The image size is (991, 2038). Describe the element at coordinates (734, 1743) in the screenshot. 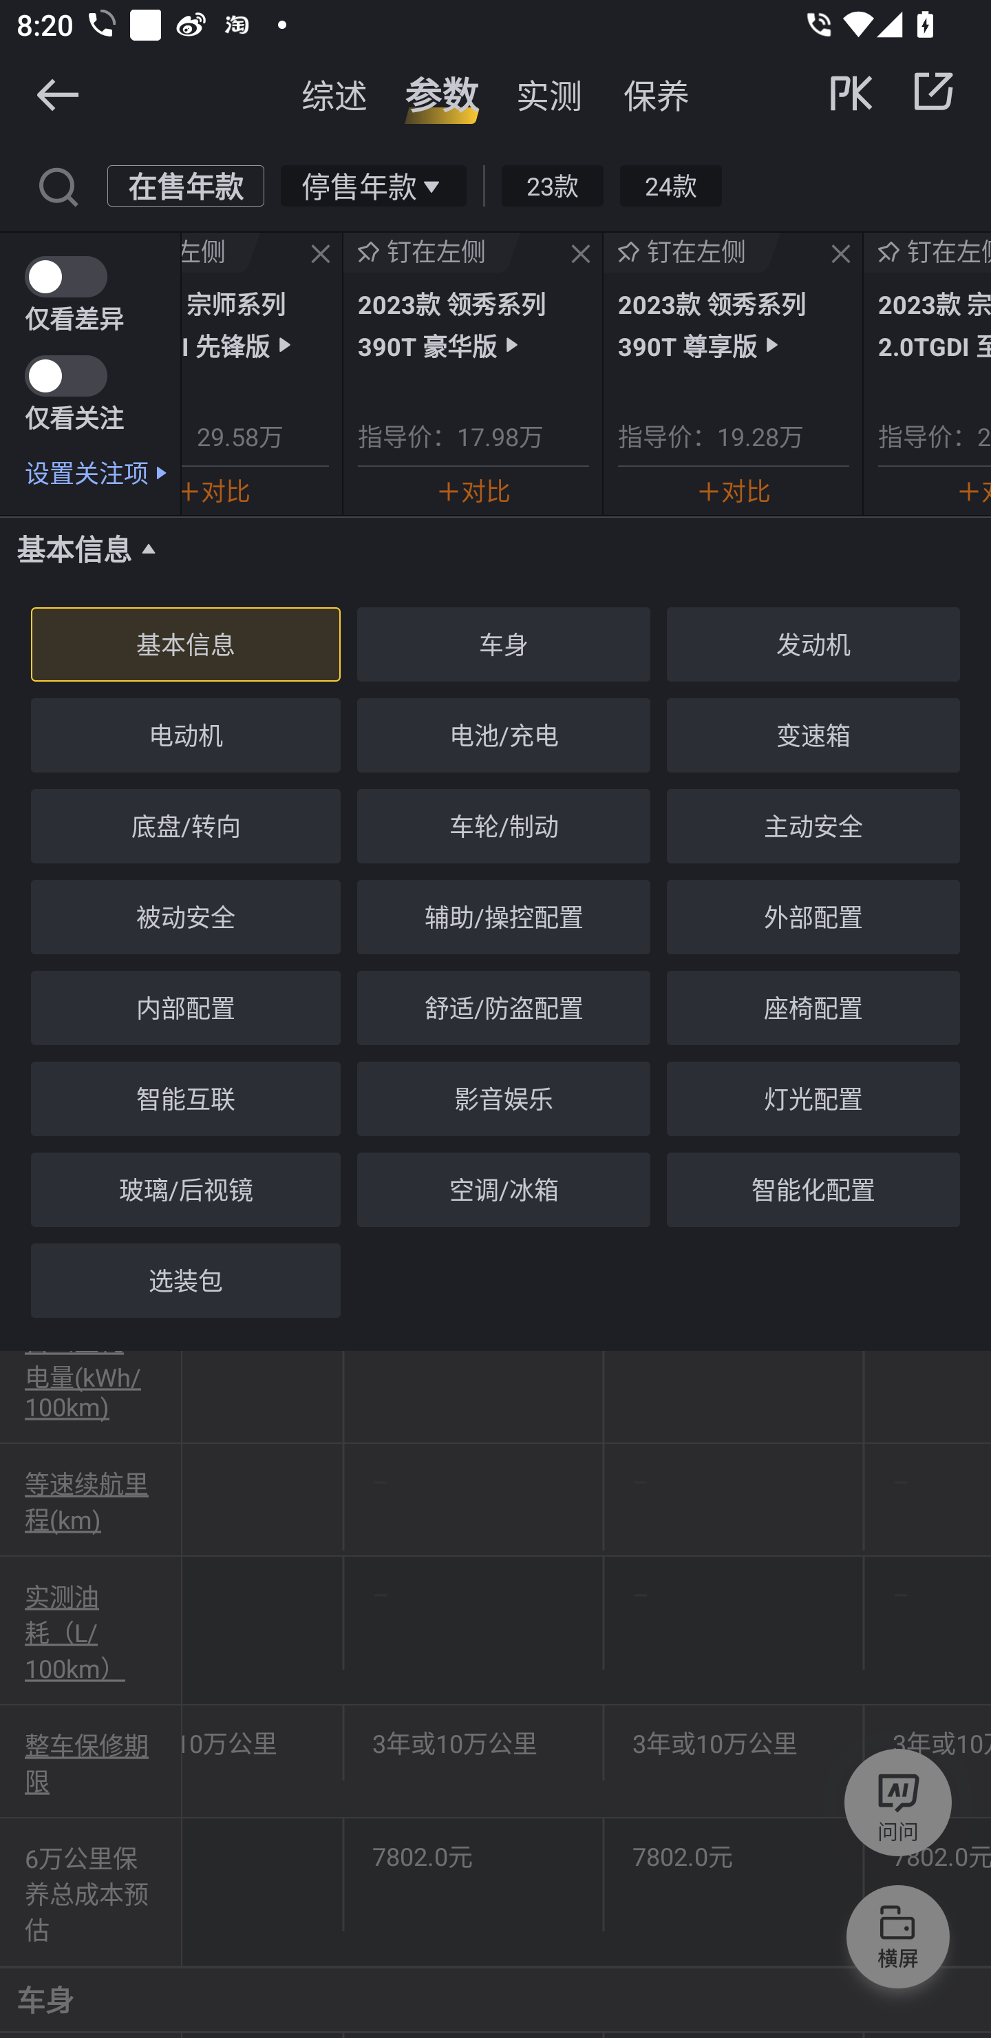

I see `3年或10万公里` at that location.